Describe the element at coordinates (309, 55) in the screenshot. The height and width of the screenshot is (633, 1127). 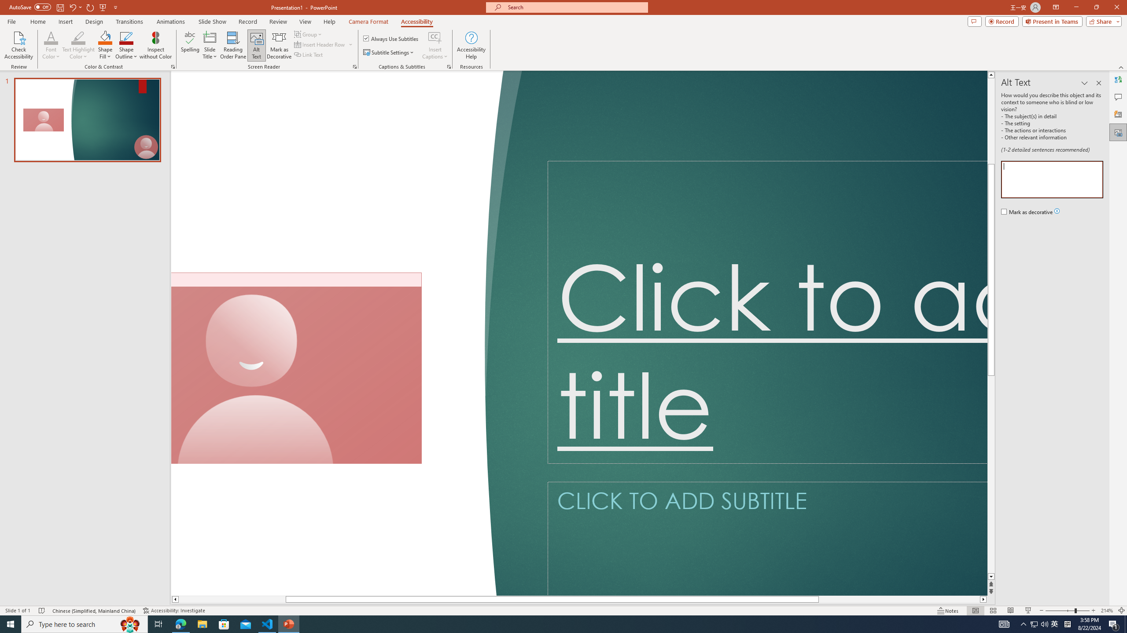
I see `Link Text` at that location.